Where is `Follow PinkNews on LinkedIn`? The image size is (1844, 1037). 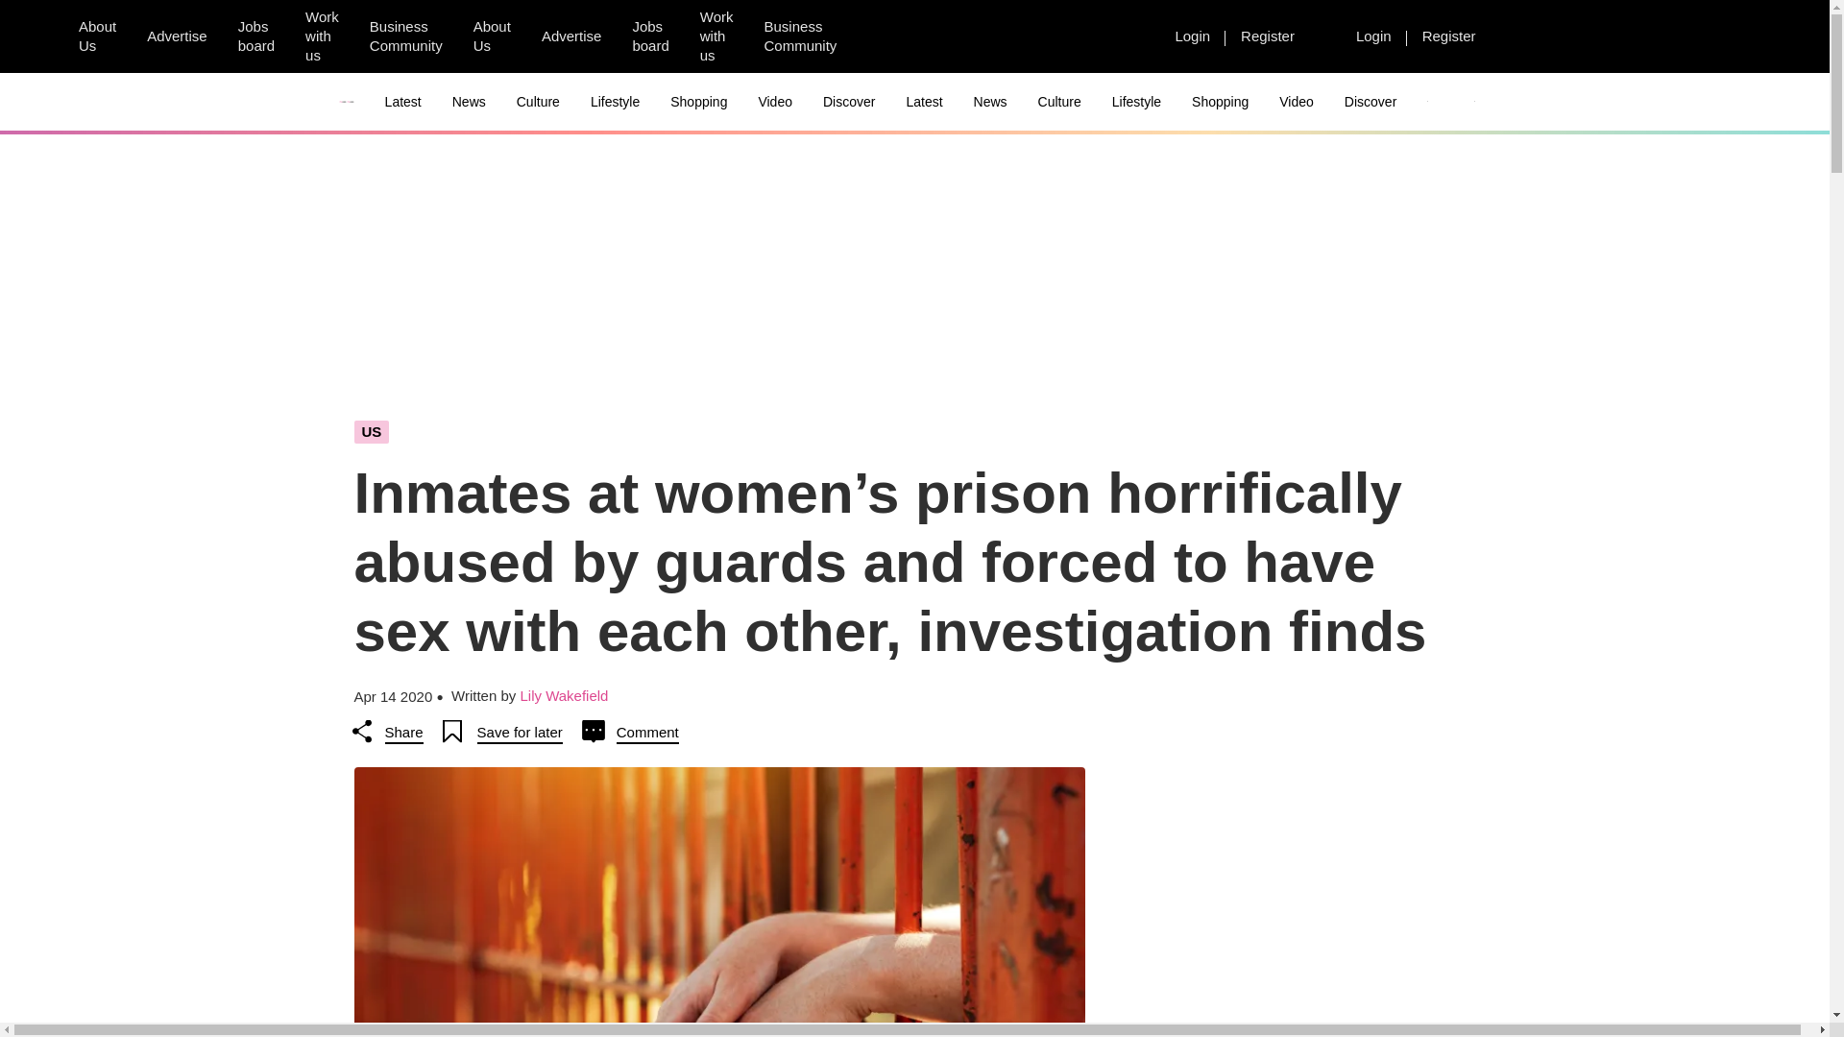 Follow PinkNews on LinkedIn is located at coordinates (983, 36).